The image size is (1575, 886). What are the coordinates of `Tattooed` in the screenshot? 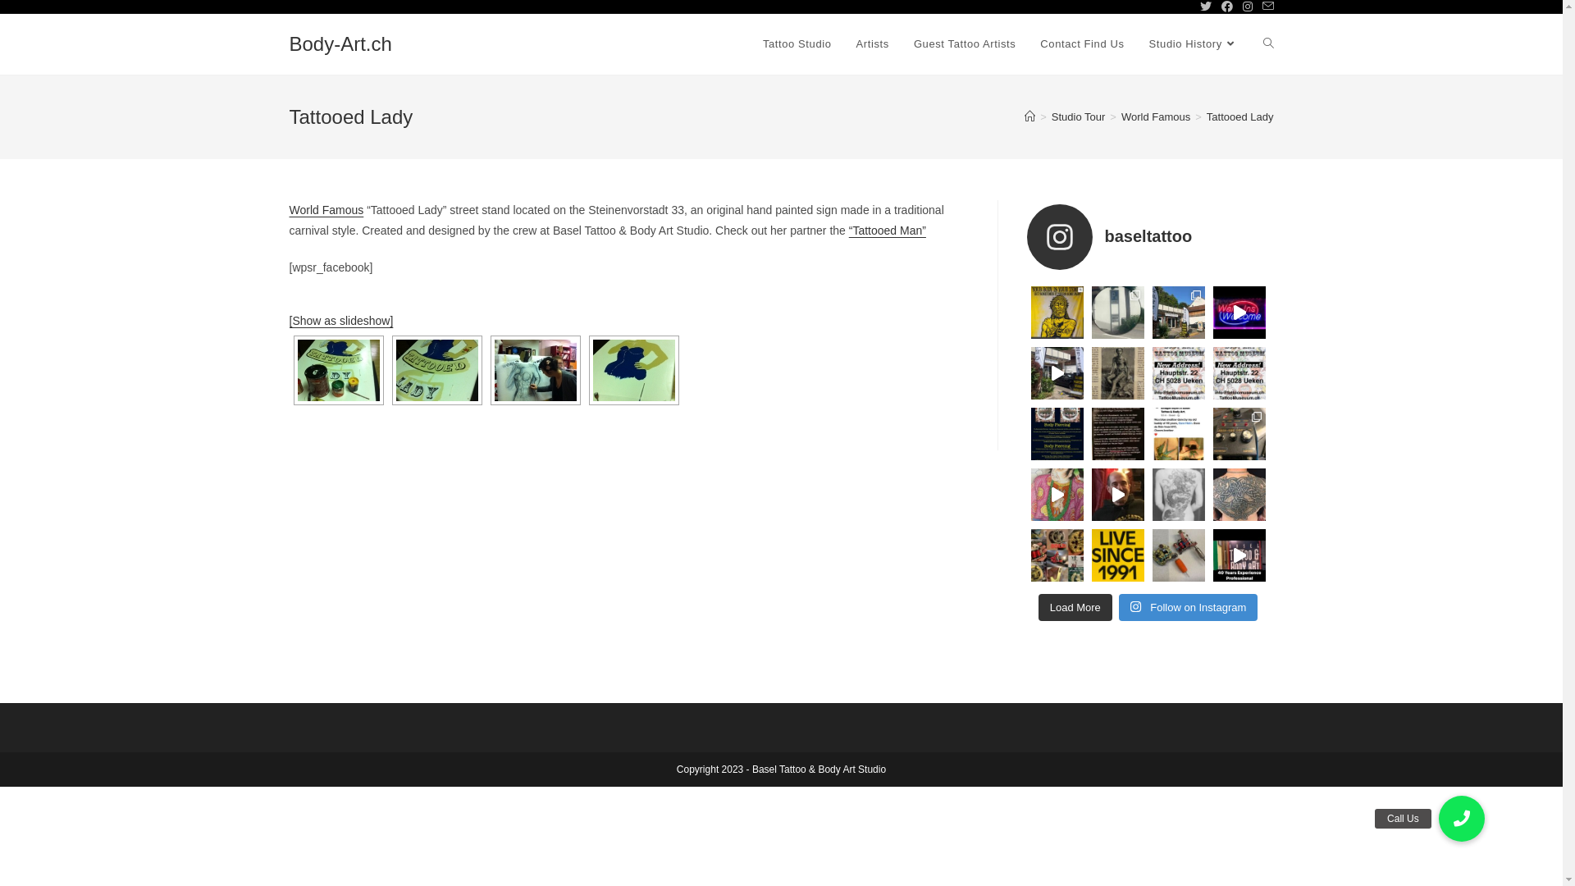 It's located at (436, 371).